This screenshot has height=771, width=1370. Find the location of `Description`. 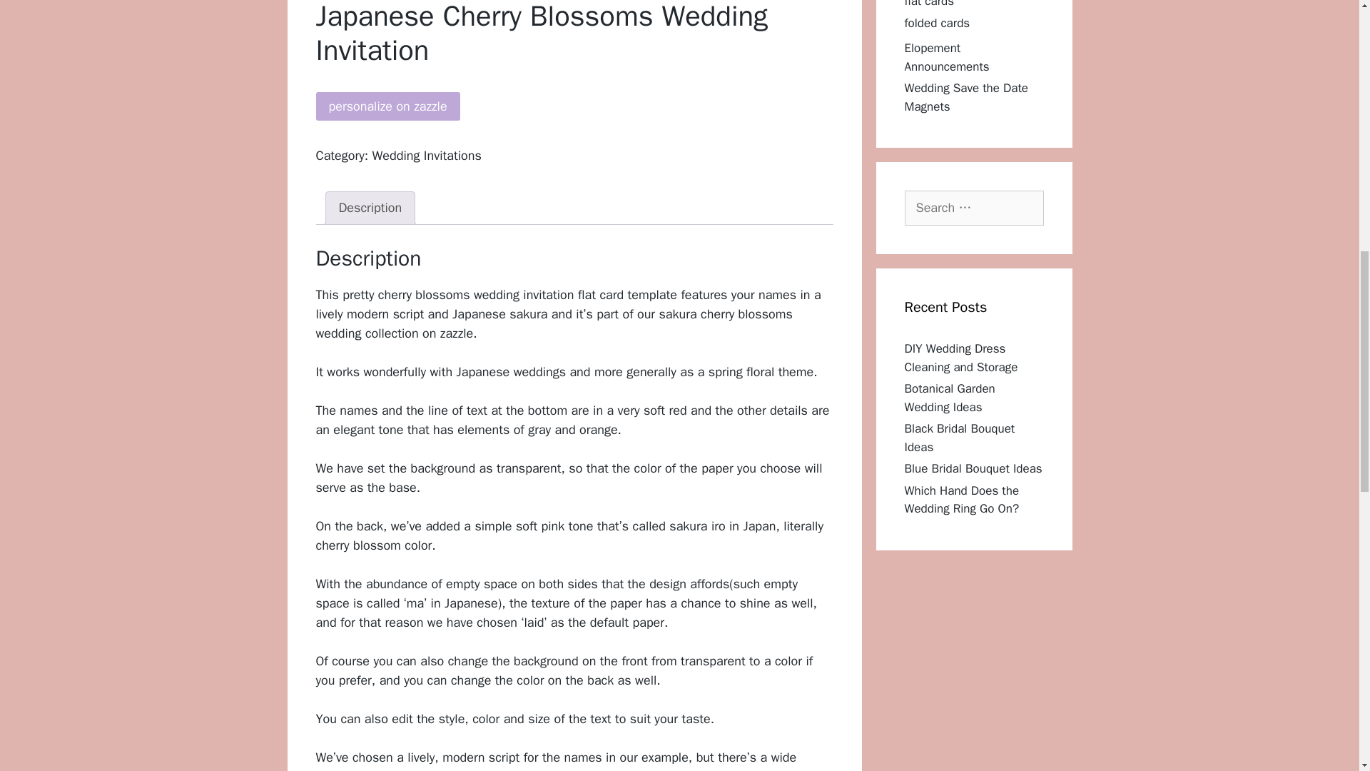

Description is located at coordinates (370, 208).